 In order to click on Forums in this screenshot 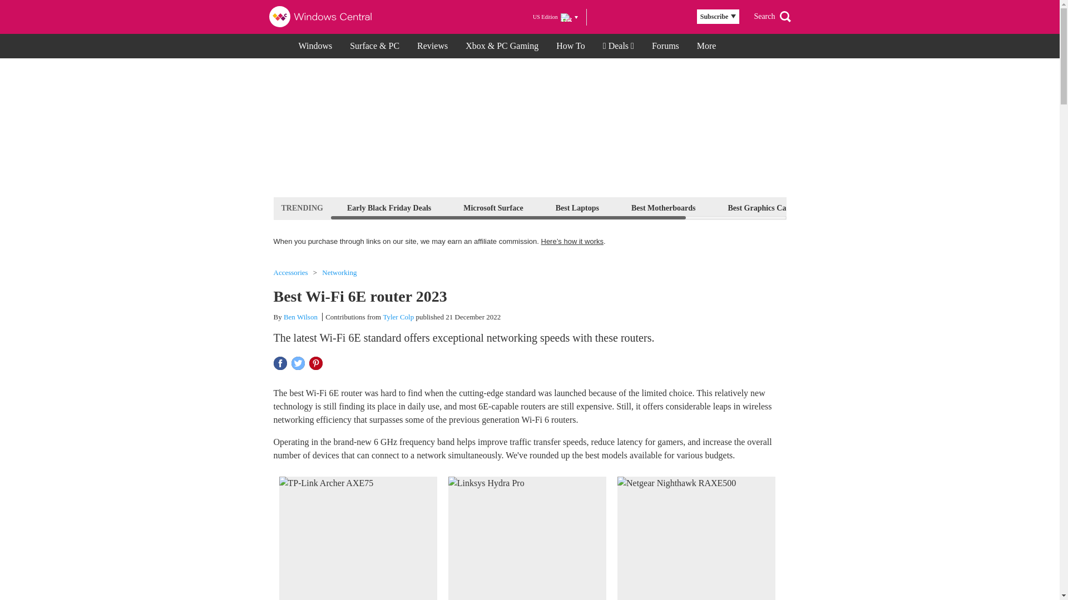, I will do `click(665, 46)`.